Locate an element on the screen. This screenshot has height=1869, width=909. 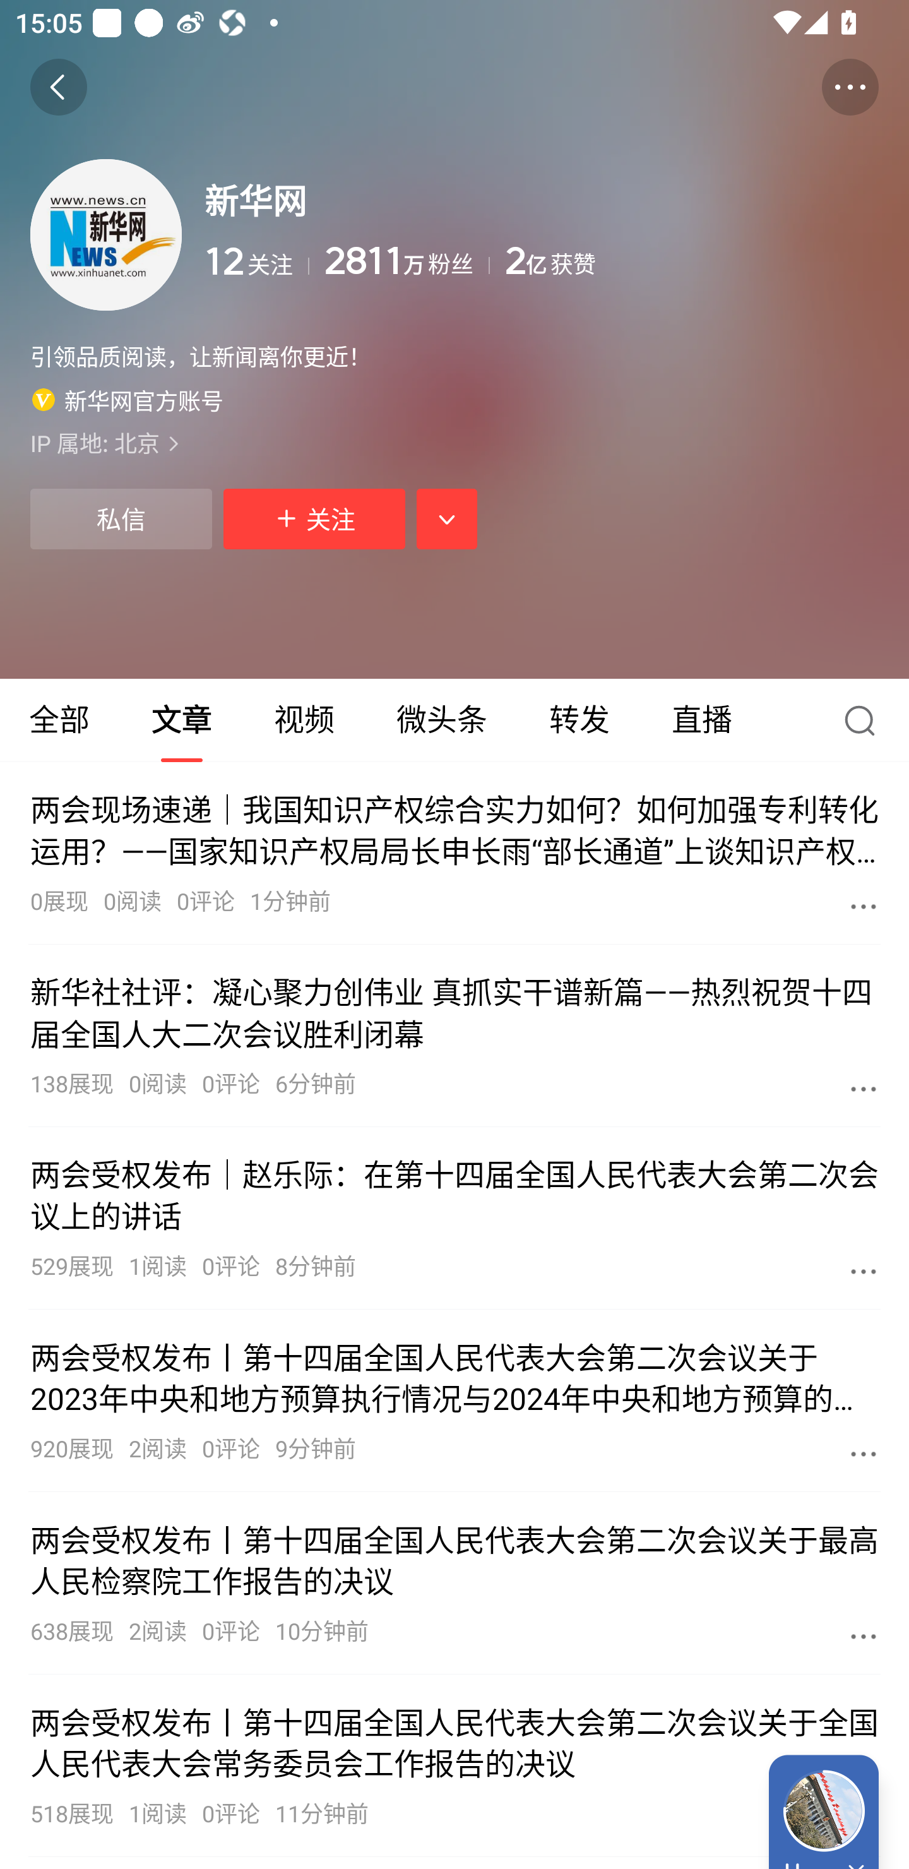
展开相关推荐，按钮 is located at coordinates (447, 518).